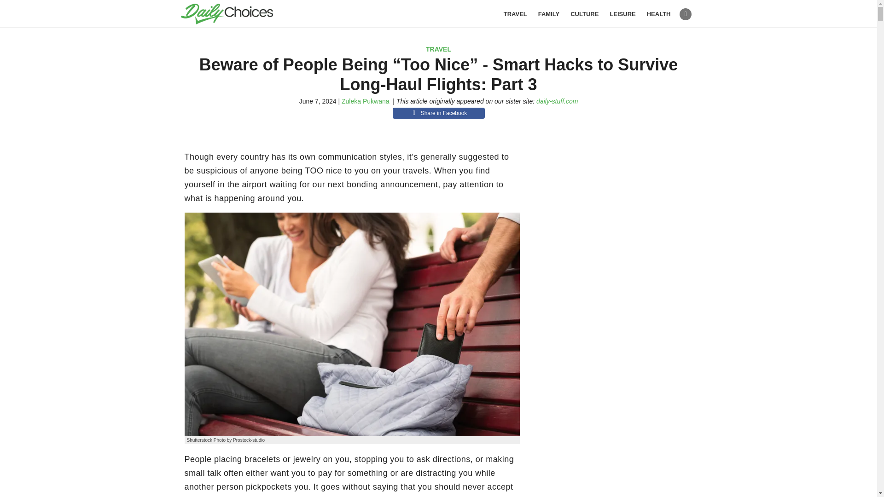 The image size is (884, 497). I want to click on Facebook, so click(685, 14).